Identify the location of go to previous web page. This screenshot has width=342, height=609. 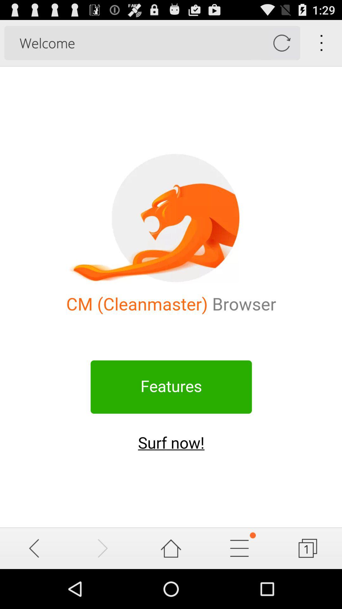
(34, 548).